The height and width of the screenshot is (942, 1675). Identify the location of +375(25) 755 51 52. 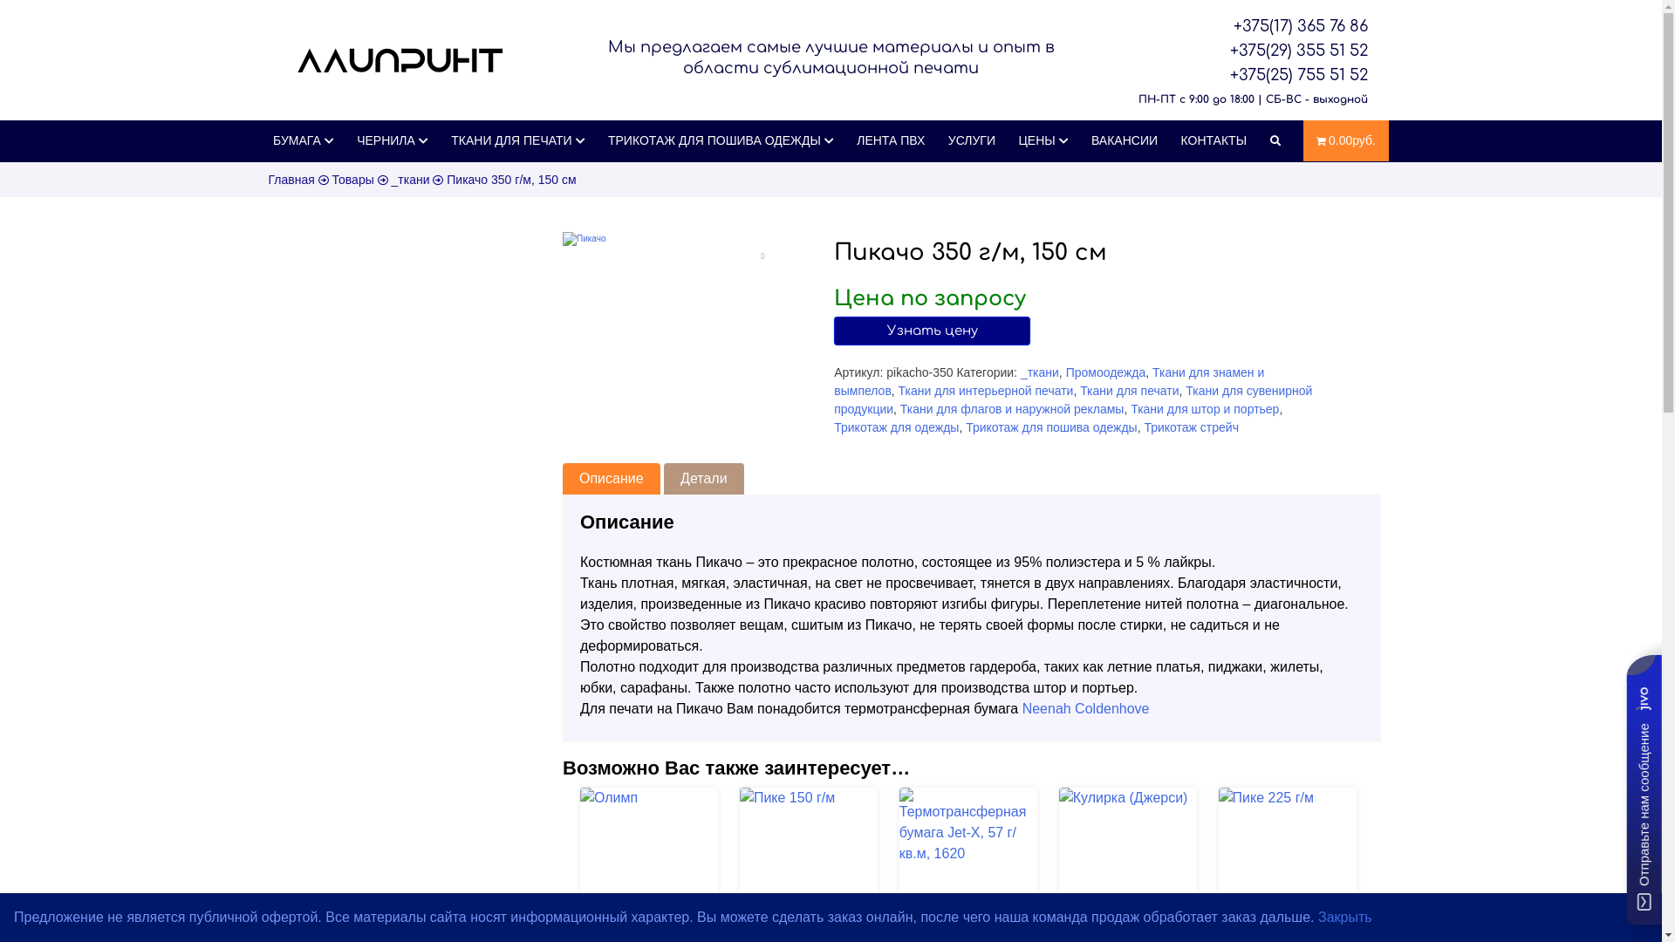
(1242, 75).